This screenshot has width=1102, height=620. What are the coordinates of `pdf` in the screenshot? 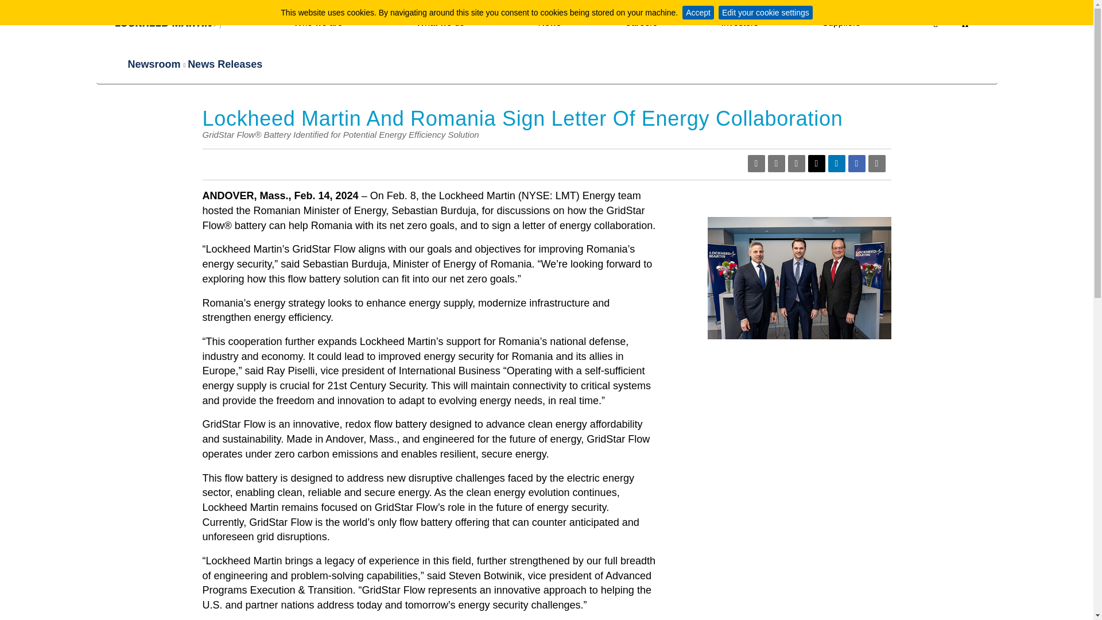 It's located at (776, 164).